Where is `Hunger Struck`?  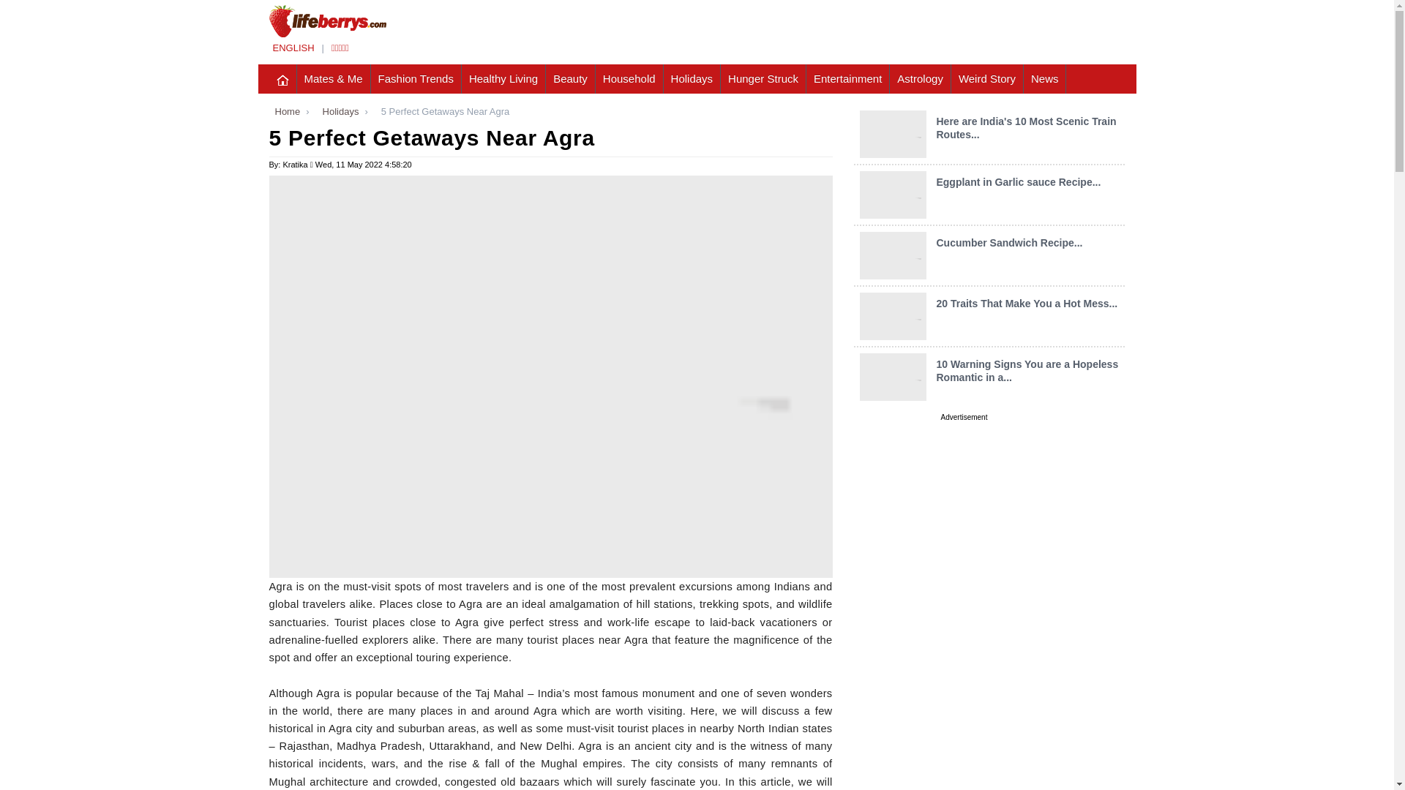
Hunger Struck is located at coordinates (763, 79).